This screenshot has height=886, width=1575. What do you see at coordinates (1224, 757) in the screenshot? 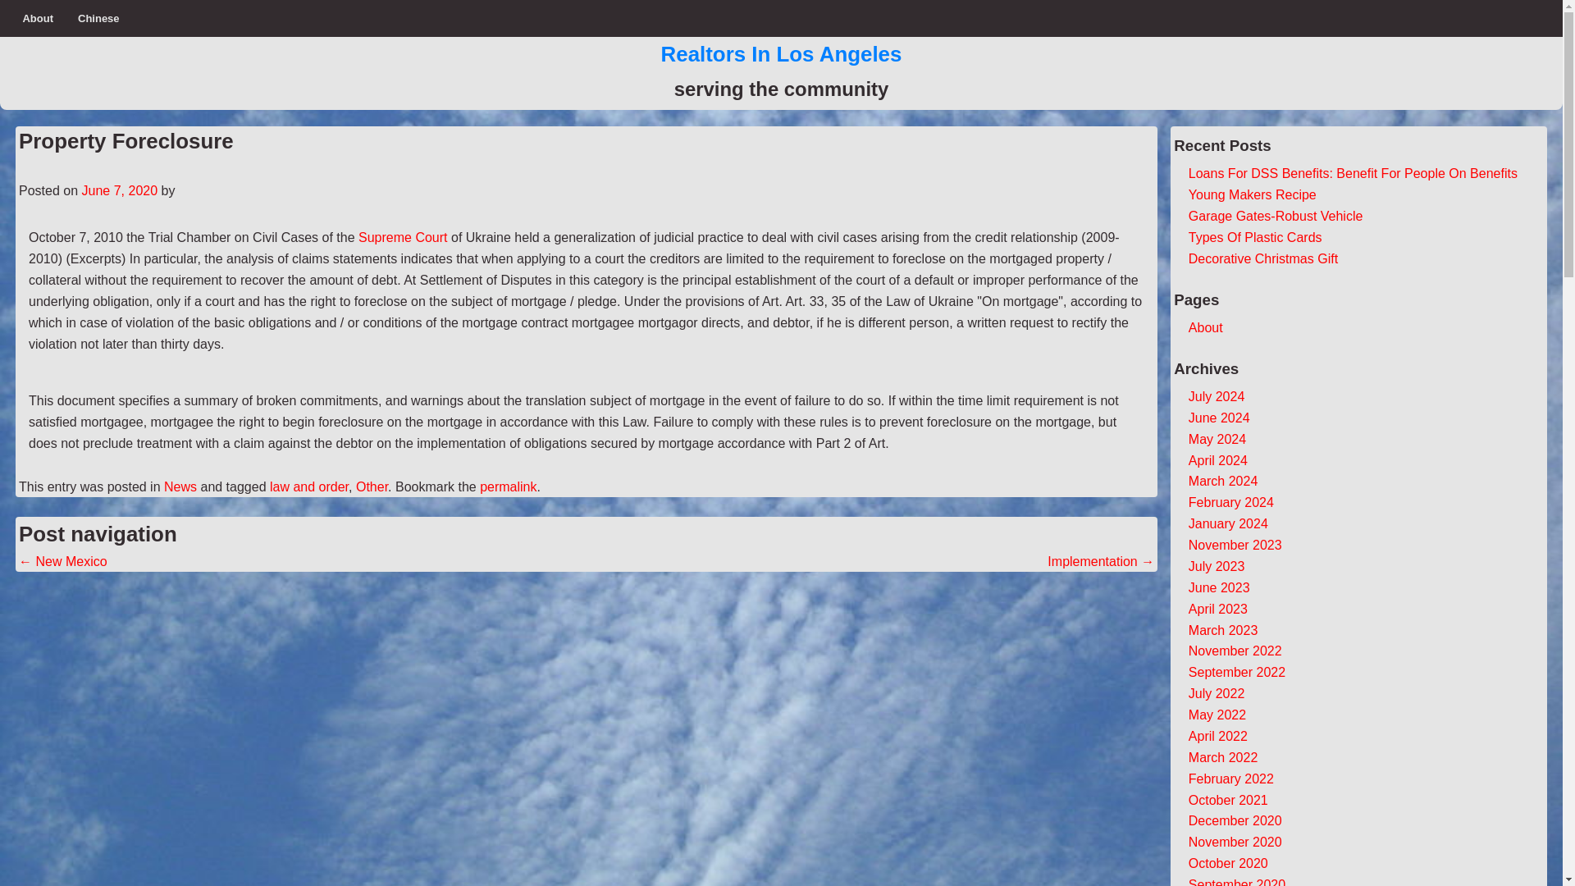
I see `March 2022` at bounding box center [1224, 757].